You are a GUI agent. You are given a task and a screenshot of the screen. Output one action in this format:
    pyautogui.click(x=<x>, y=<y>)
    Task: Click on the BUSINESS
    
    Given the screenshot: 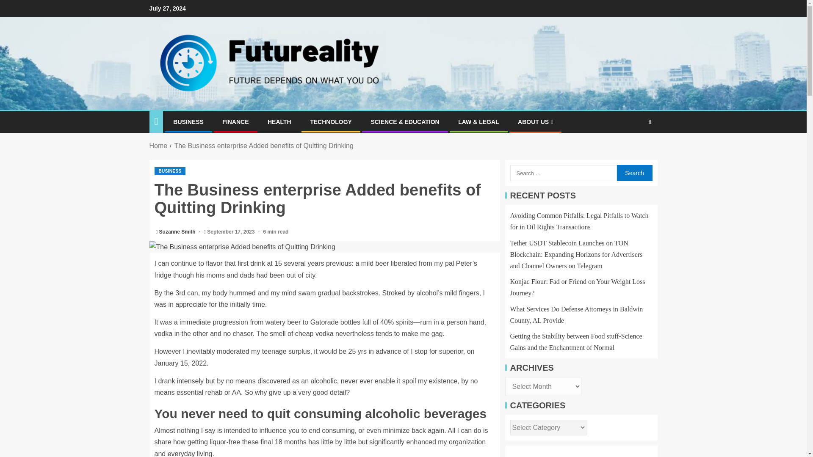 What is the action you would take?
    pyautogui.click(x=188, y=121)
    